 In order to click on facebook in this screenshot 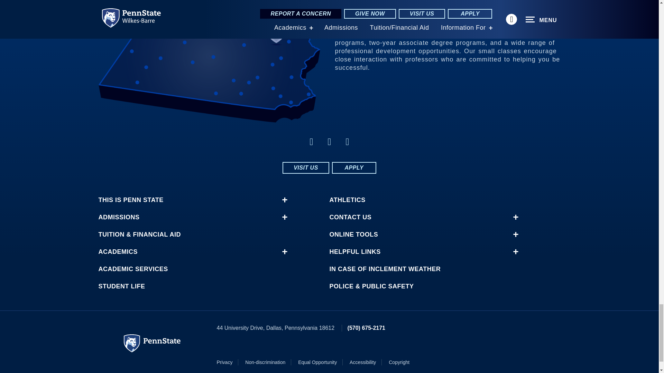, I will do `click(329, 142)`.